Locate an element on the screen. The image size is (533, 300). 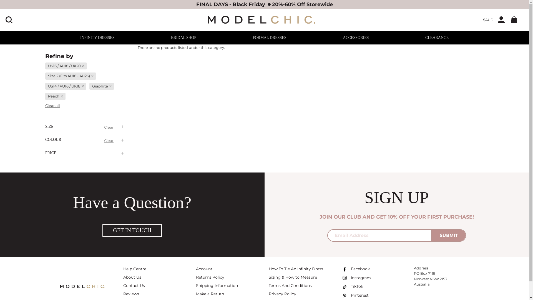
Help Centre is located at coordinates (135, 270).